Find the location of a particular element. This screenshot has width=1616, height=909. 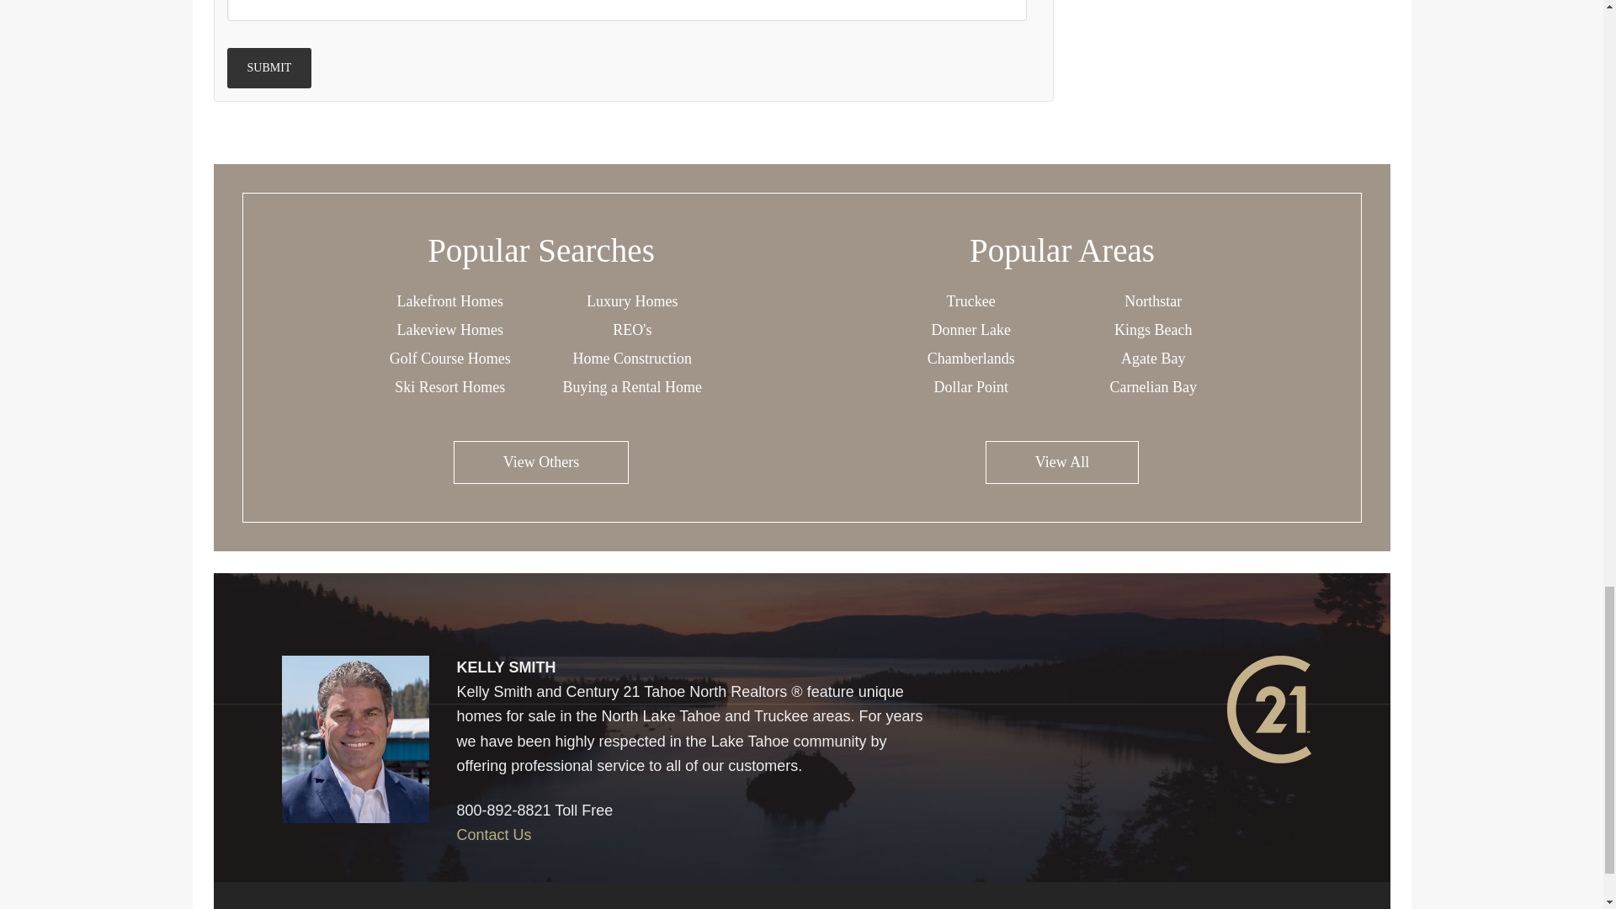

Lakeview Homes is located at coordinates (449, 330).